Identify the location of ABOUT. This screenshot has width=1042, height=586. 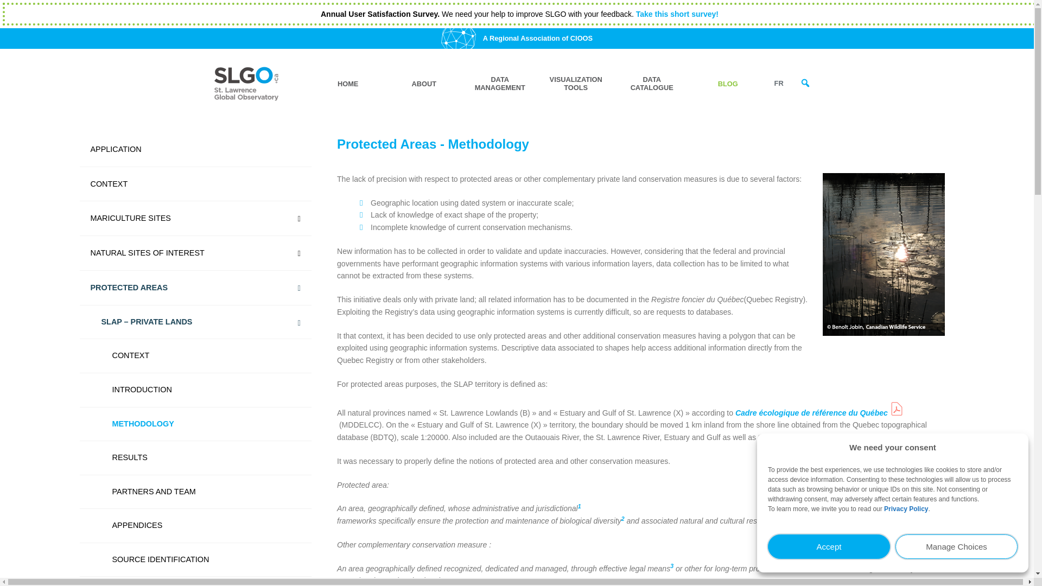
(423, 84).